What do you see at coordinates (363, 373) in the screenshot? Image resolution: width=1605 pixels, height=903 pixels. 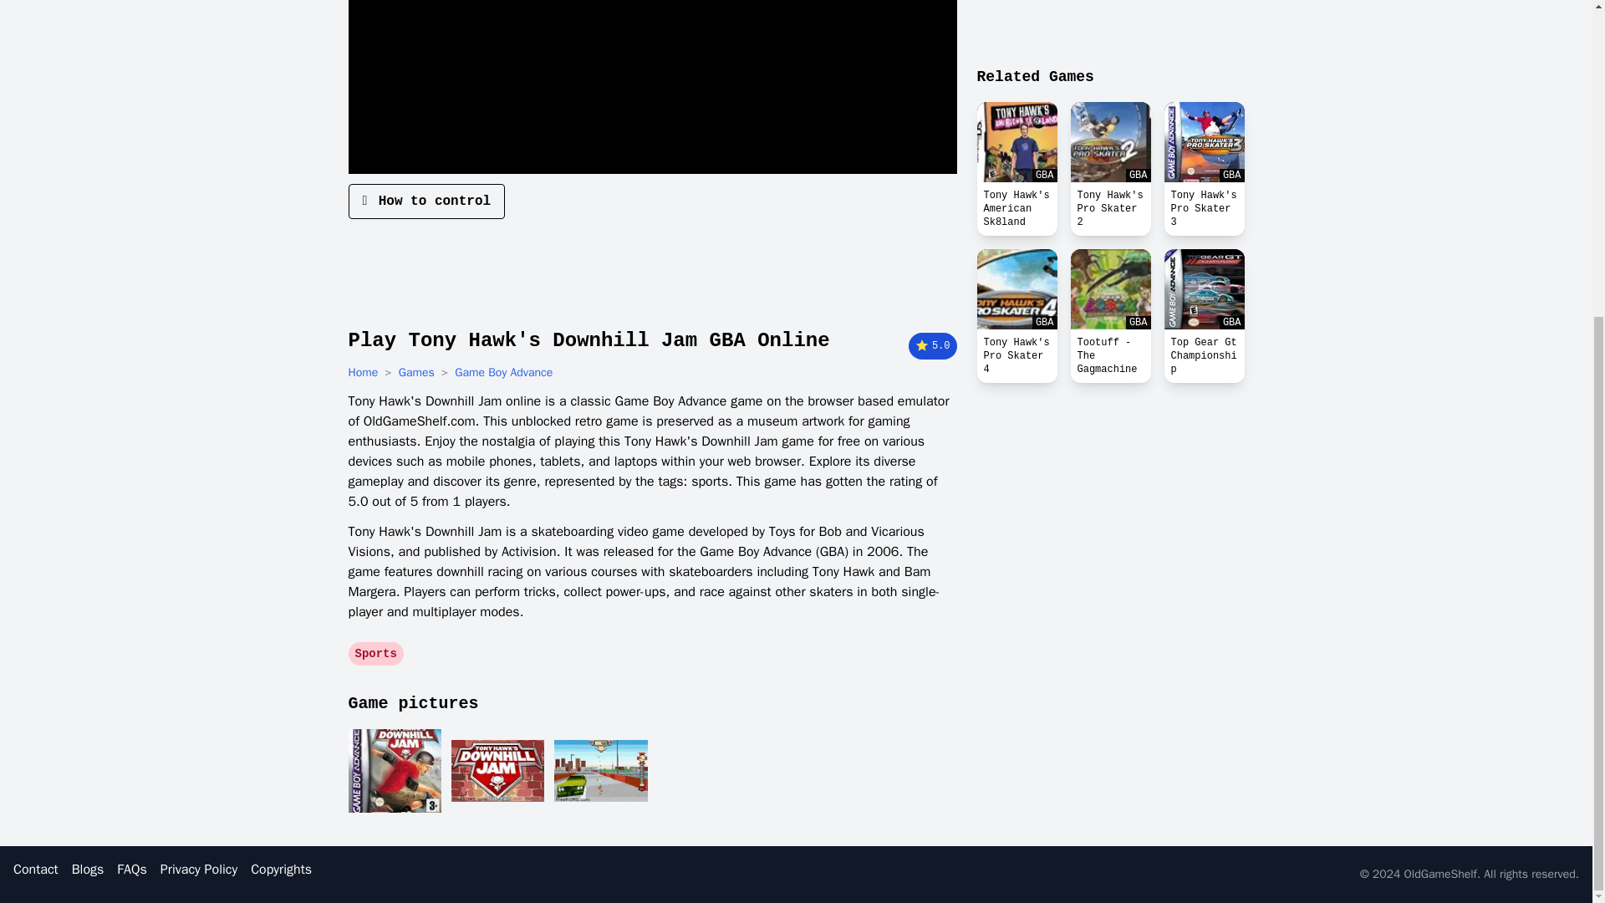 I see `Home` at bounding box center [363, 373].